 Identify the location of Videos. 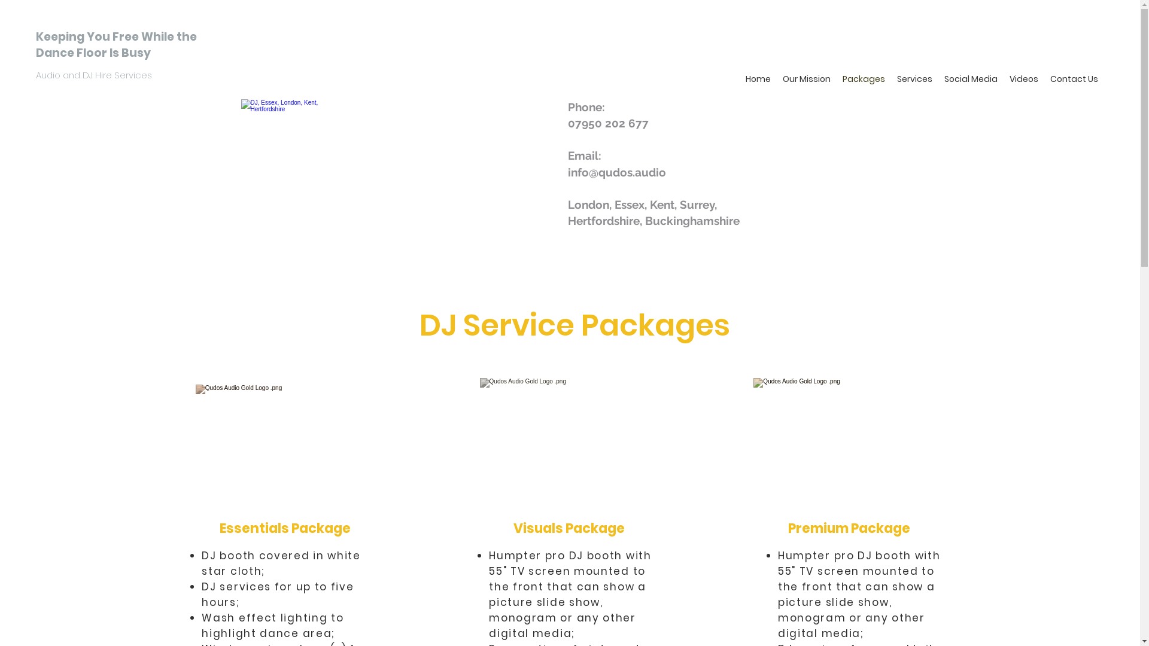
(1024, 79).